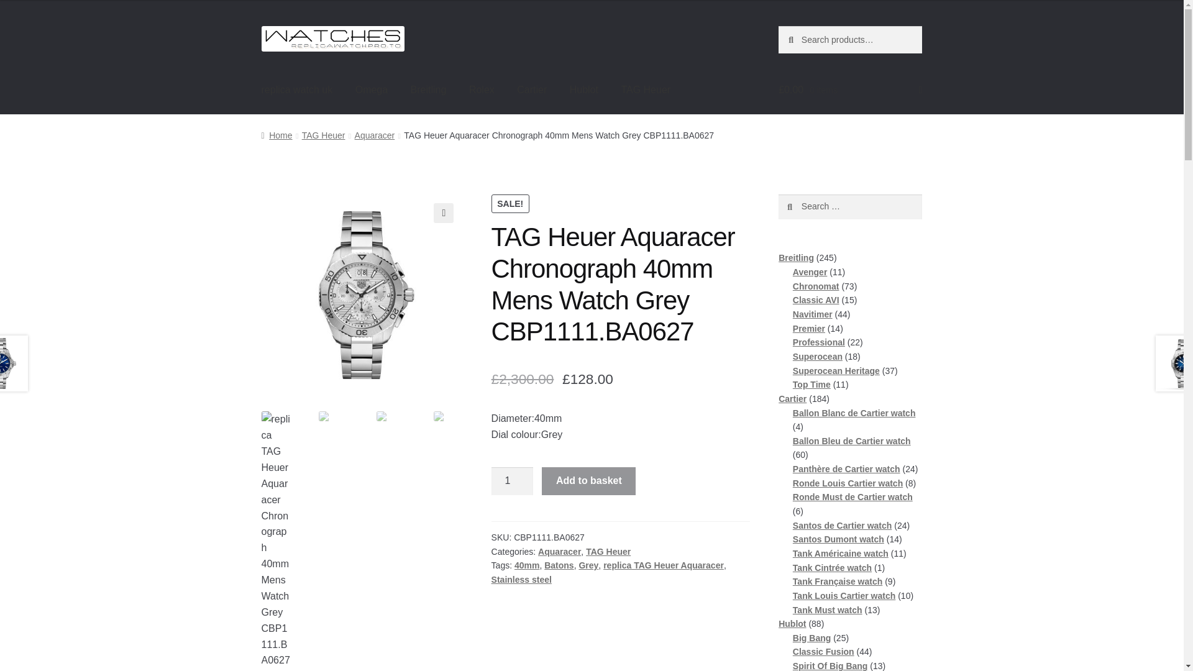  Describe the element at coordinates (429, 89) in the screenshot. I see `Breitling` at that location.